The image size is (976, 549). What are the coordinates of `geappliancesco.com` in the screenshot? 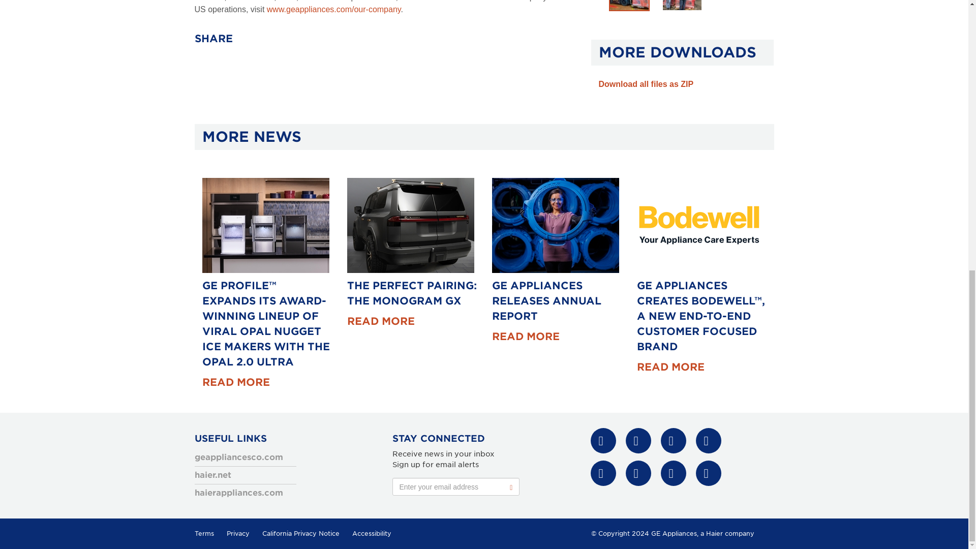 It's located at (238, 457).